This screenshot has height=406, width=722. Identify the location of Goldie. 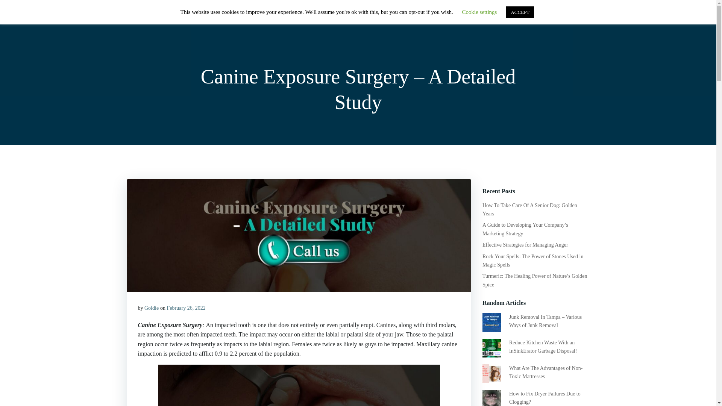
(152, 308).